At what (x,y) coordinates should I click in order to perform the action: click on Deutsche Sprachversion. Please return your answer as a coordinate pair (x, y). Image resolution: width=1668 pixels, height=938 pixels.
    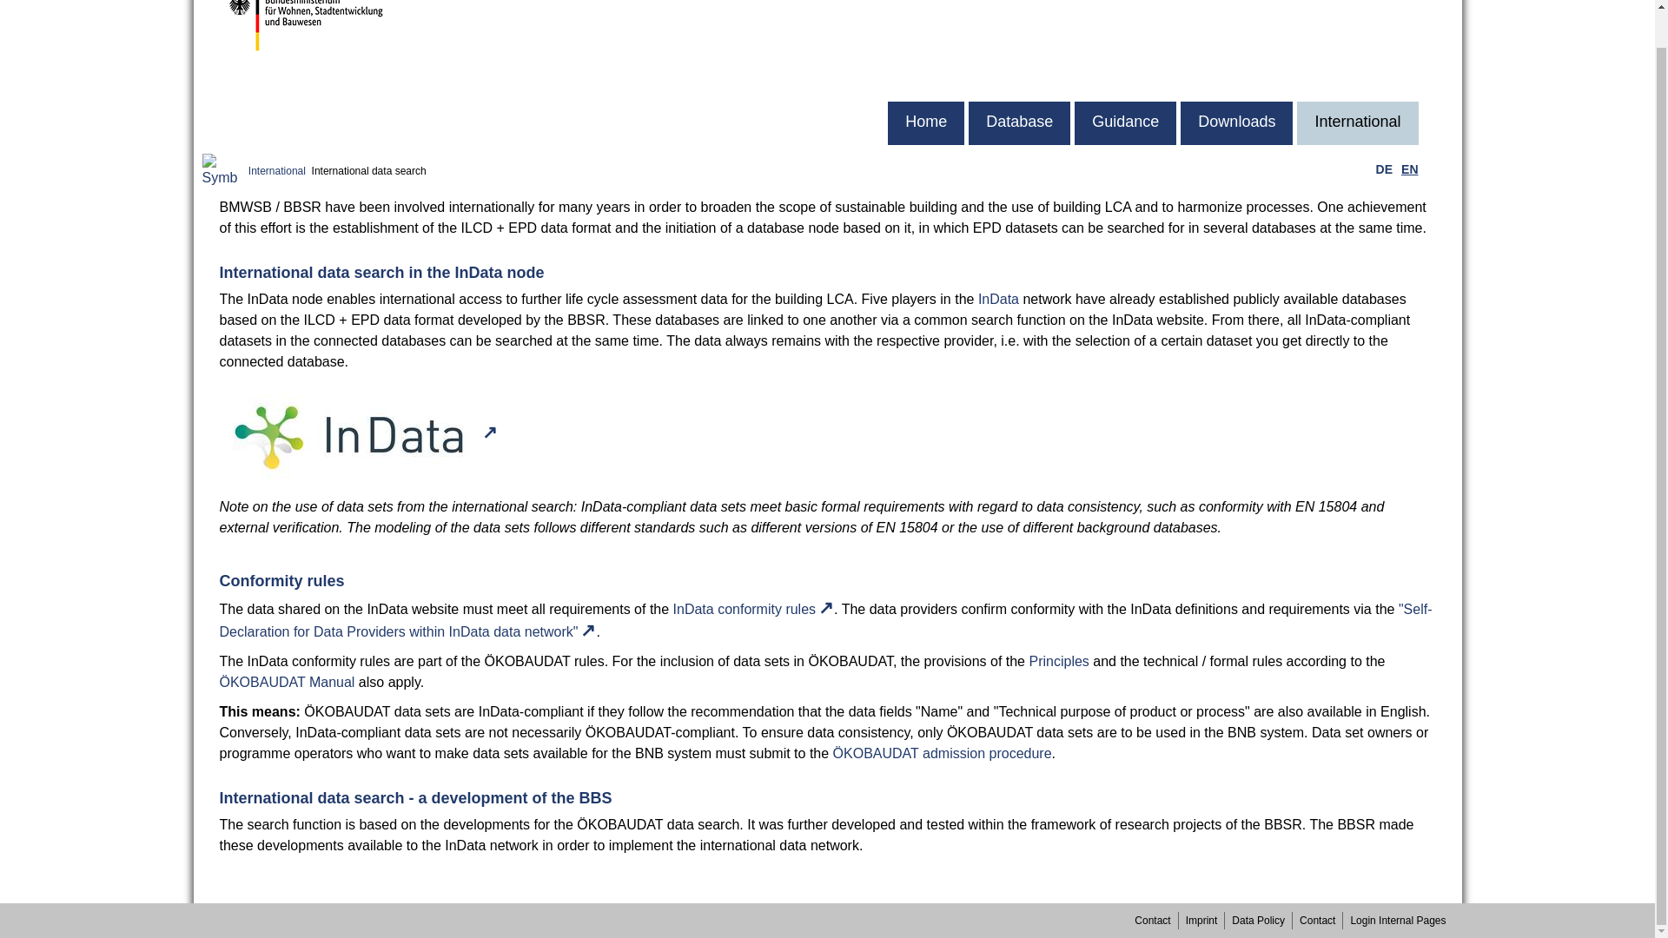
    Looking at the image, I should click on (1384, 169).